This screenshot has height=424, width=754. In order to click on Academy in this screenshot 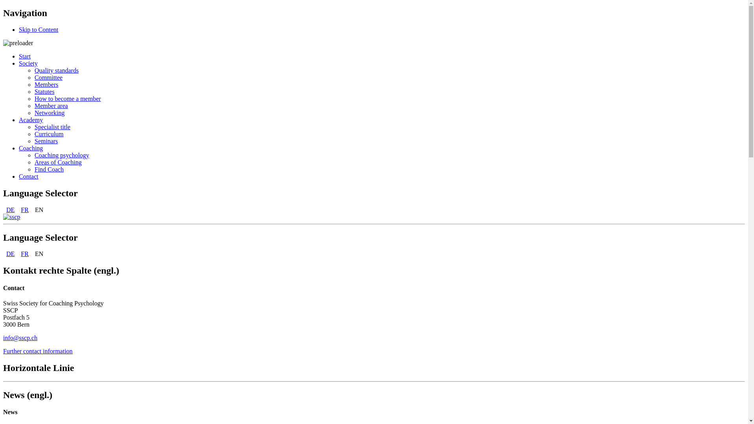, I will do `click(31, 120)`.